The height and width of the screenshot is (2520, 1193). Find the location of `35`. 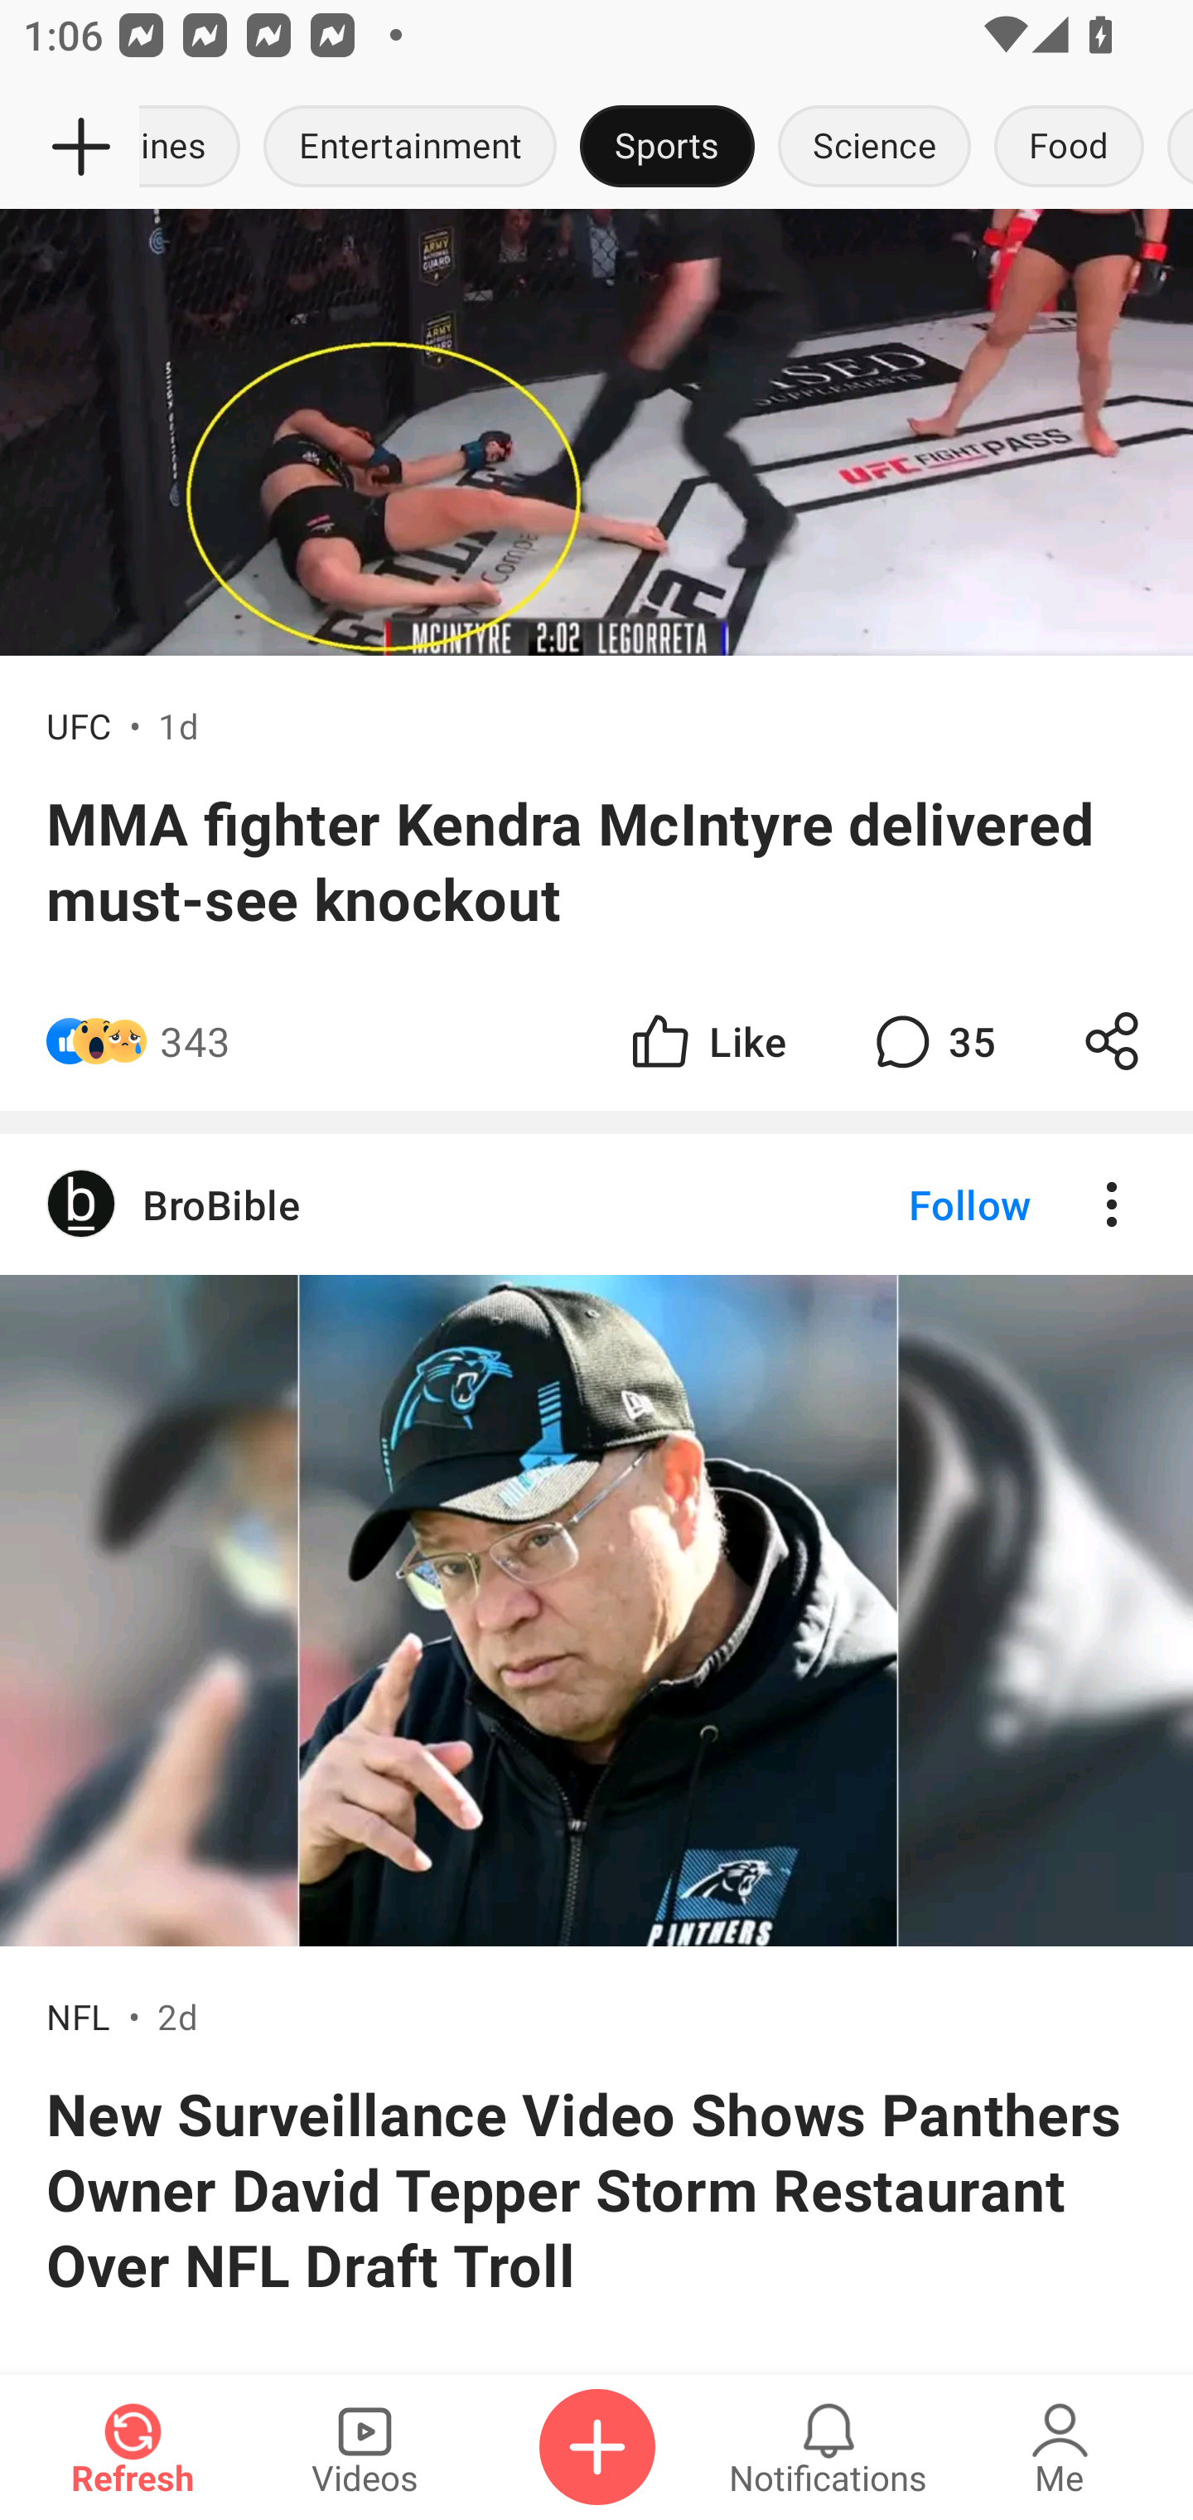

35 is located at coordinates (931, 1041).